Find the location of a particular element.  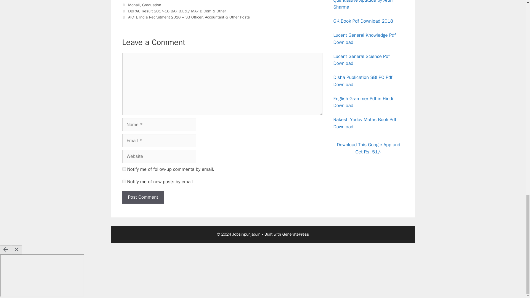

subscribe is located at coordinates (124, 169).